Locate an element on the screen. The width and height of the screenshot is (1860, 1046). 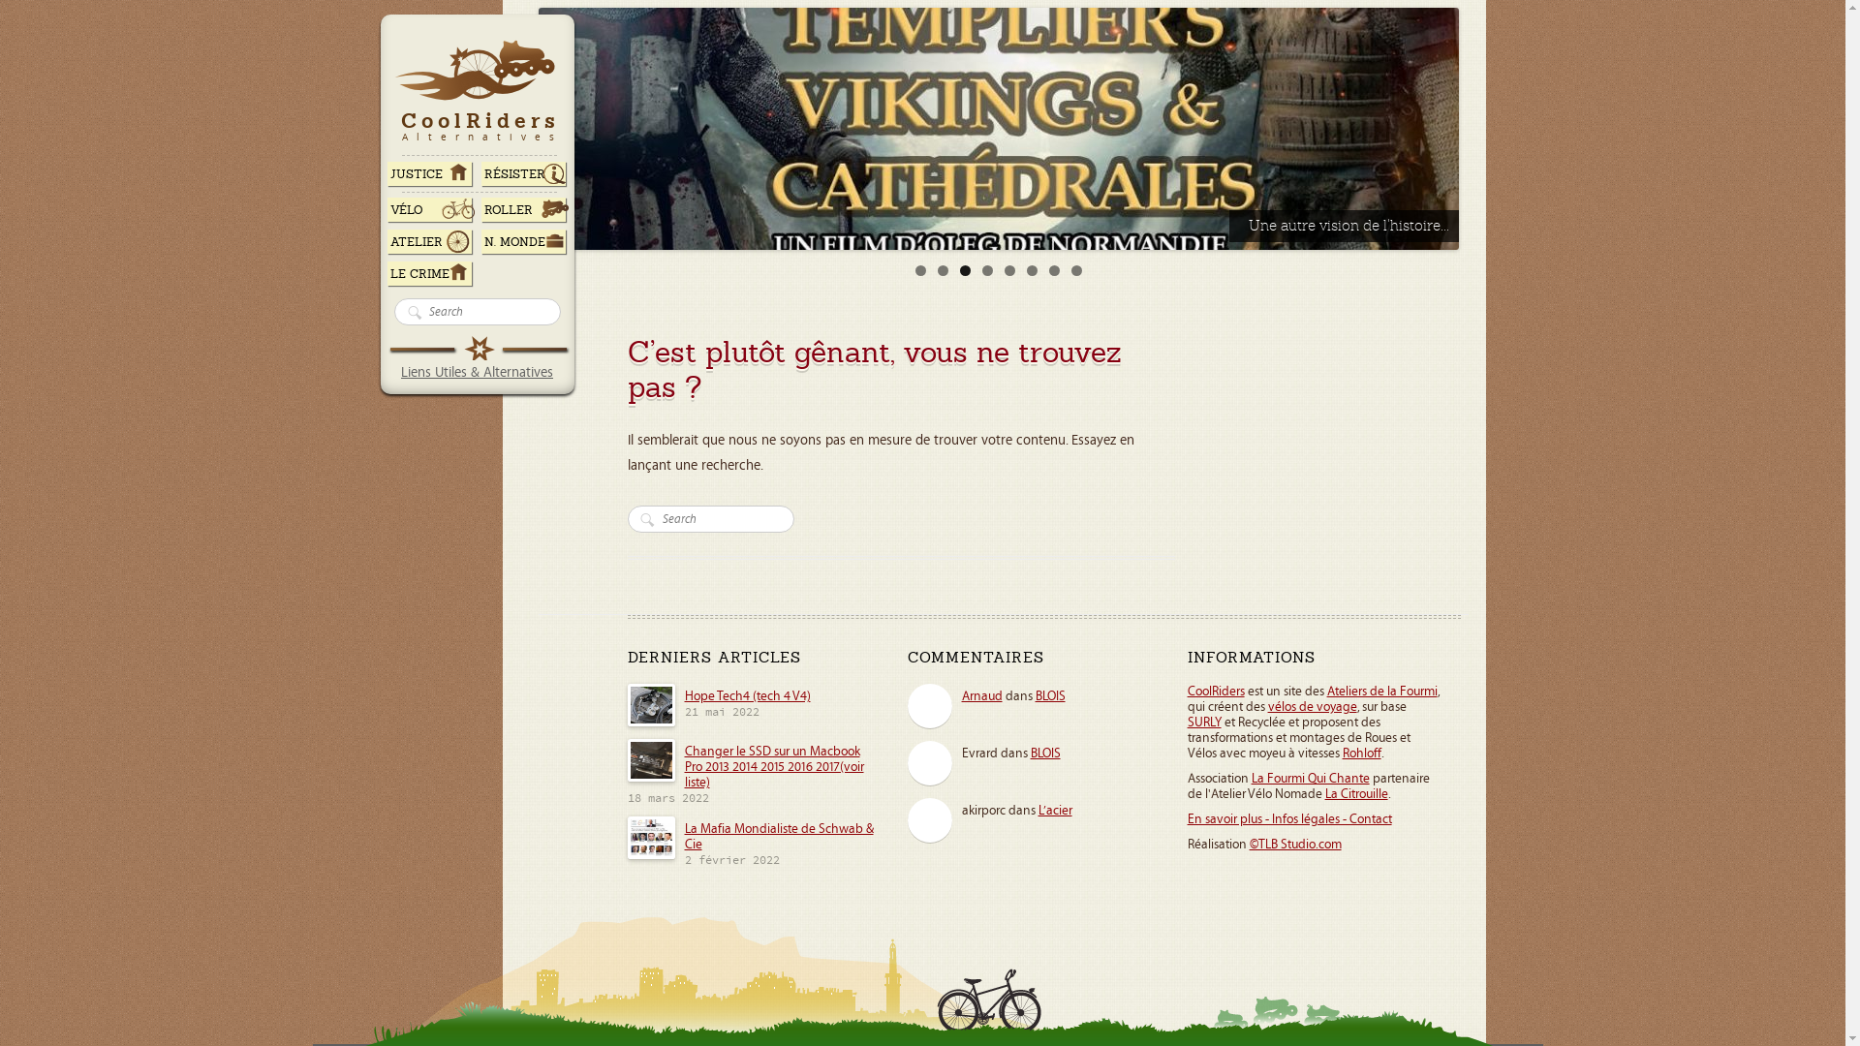
Arnaud is located at coordinates (982, 696).